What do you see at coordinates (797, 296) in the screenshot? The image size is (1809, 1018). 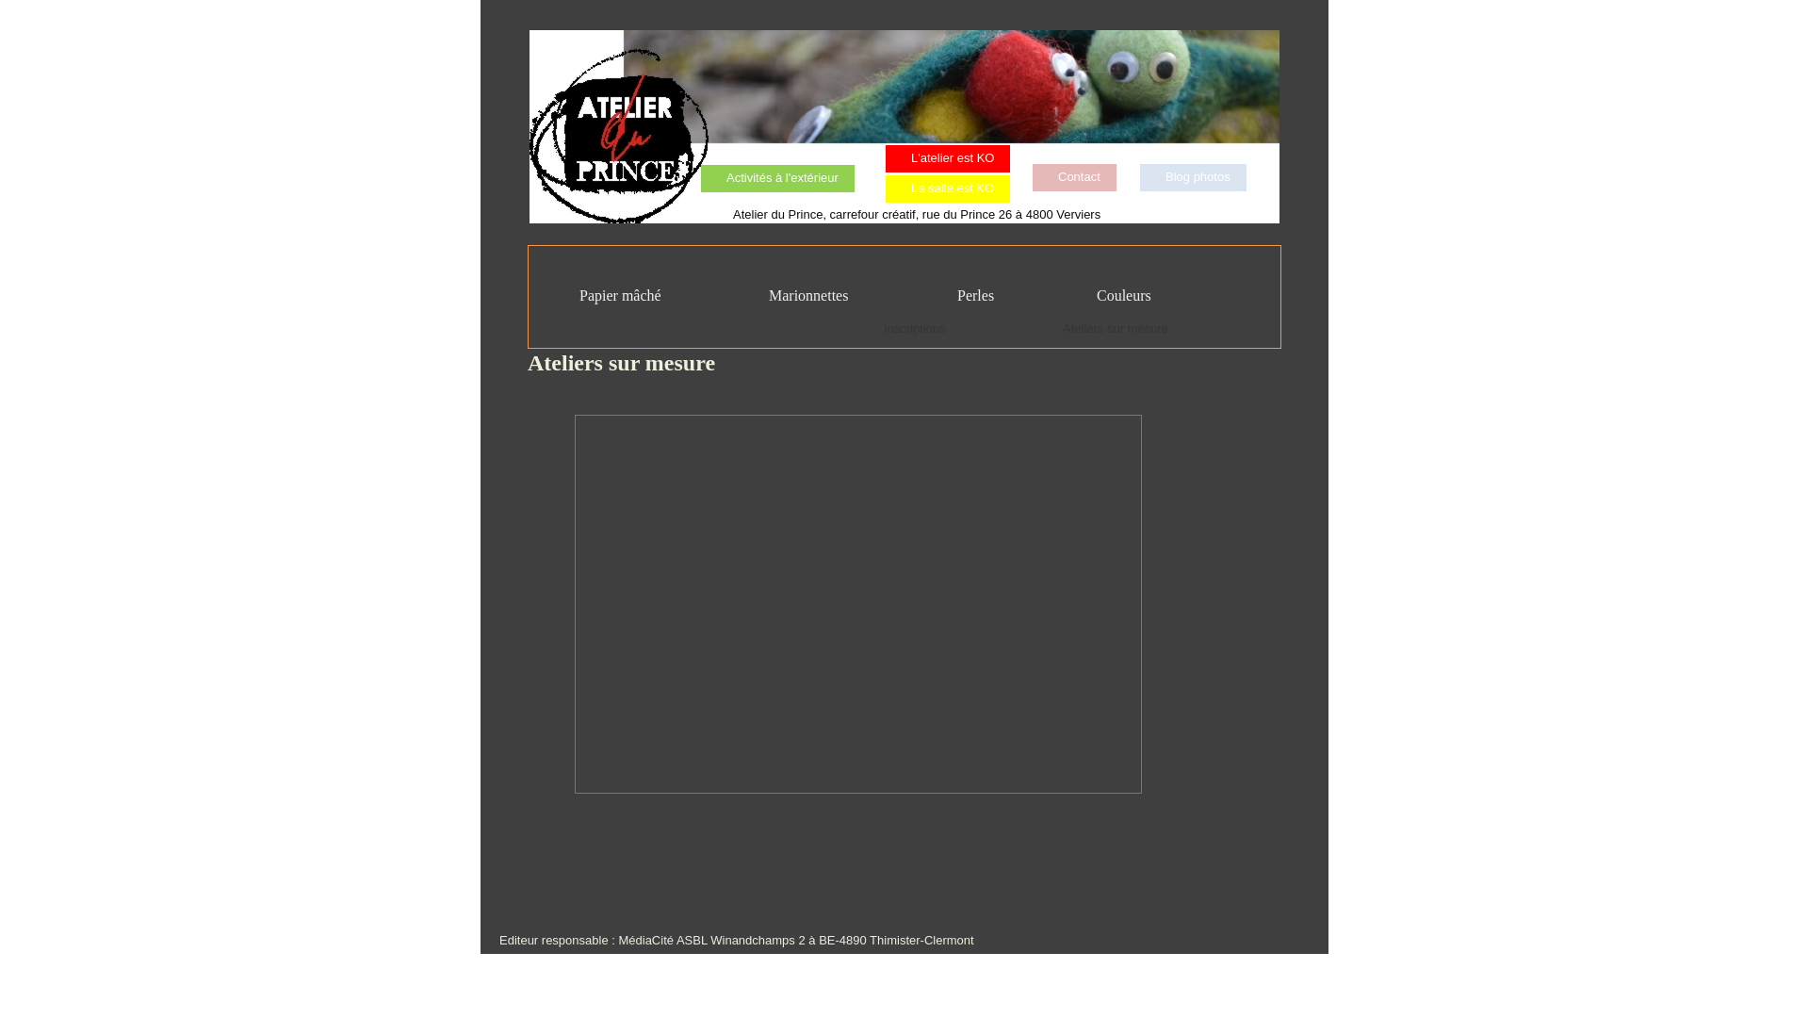 I see `Marionnettes` at bounding box center [797, 296].